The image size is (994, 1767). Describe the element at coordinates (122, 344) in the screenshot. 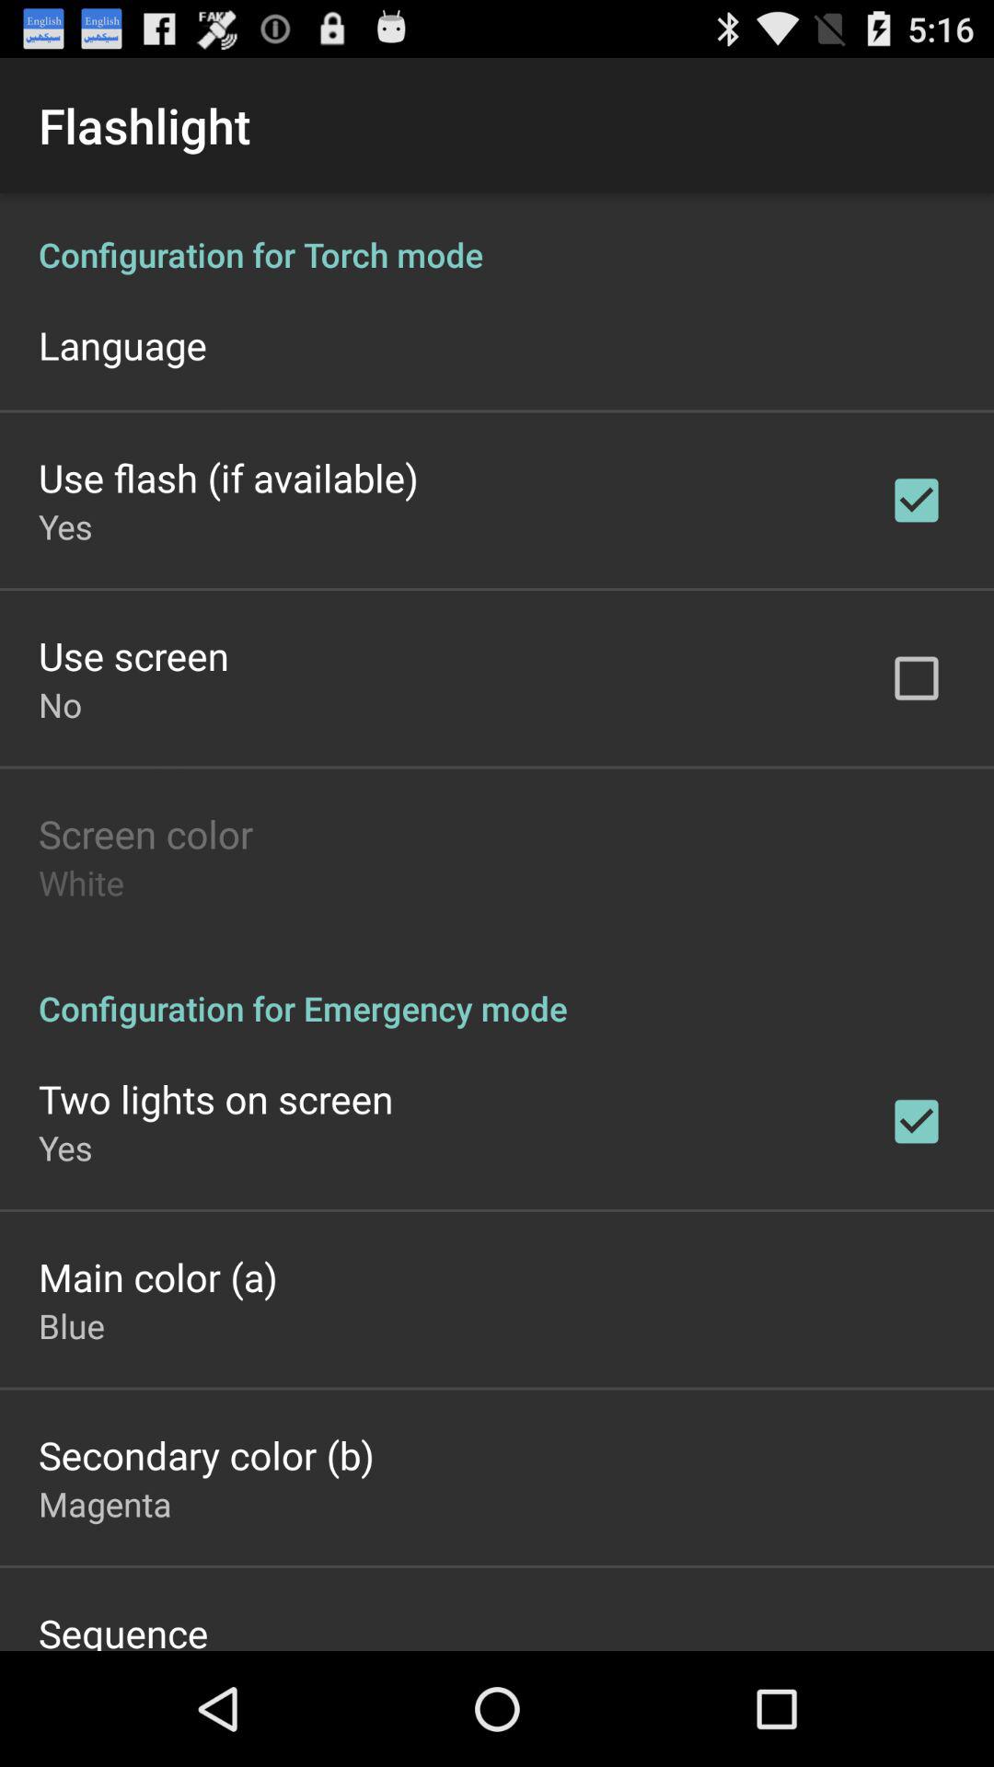

I see `click the language` at that location.